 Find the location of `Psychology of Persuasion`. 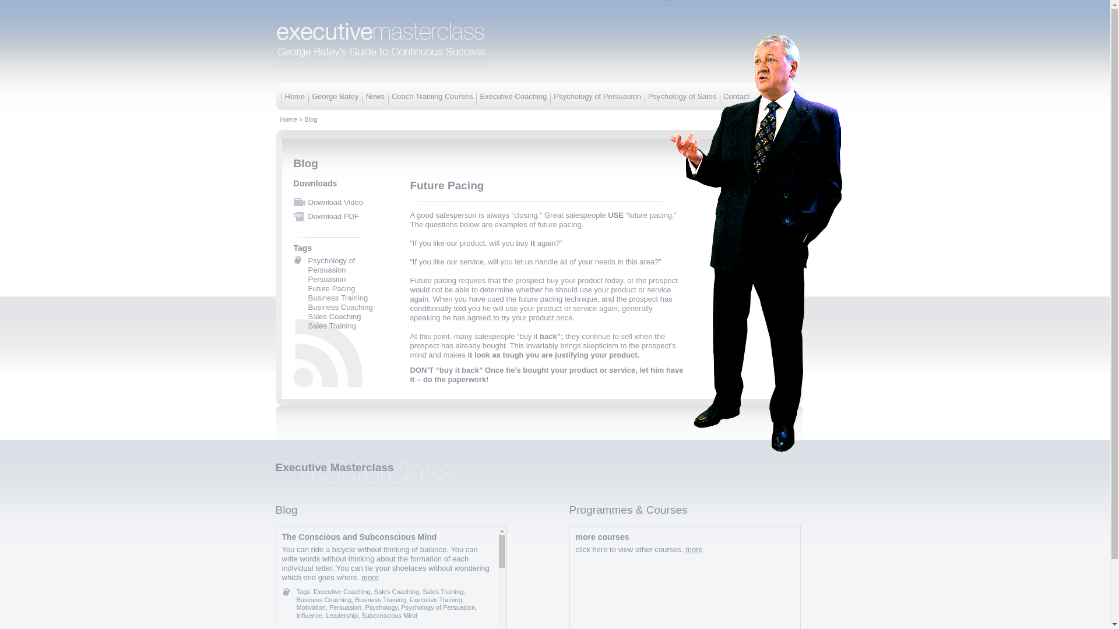

Psychology of Persuasion is located at coordinates (331, 264).